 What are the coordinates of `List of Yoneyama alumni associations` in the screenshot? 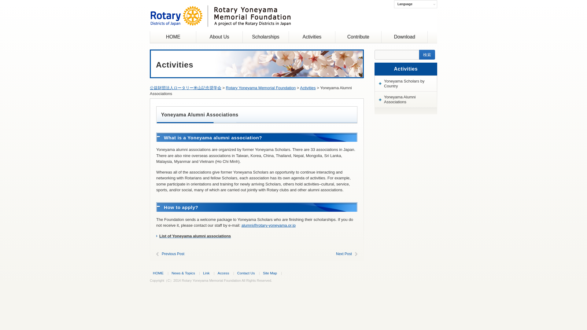 It's located at (195, 236).